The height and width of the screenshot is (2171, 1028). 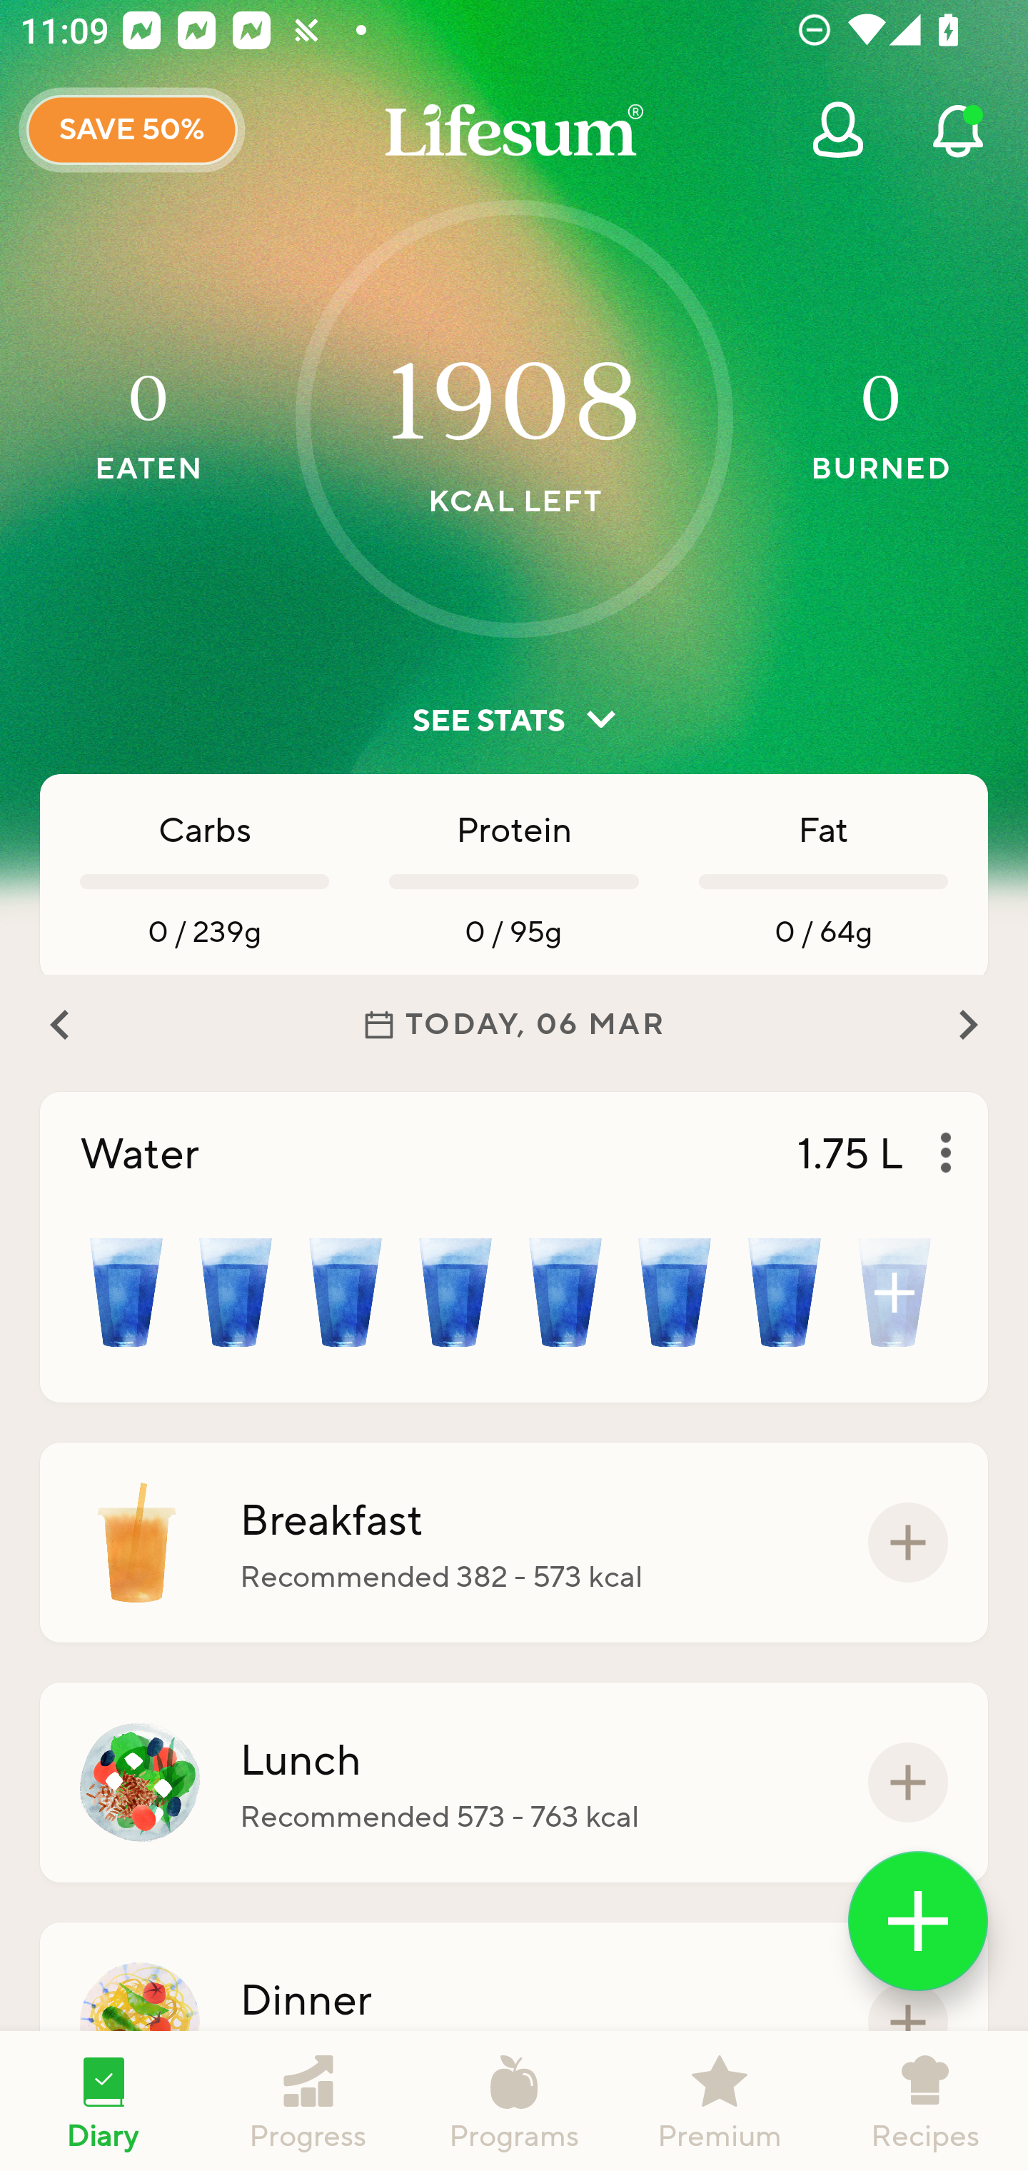 I want to click on SEE STATS, so click(x=514, y=720).